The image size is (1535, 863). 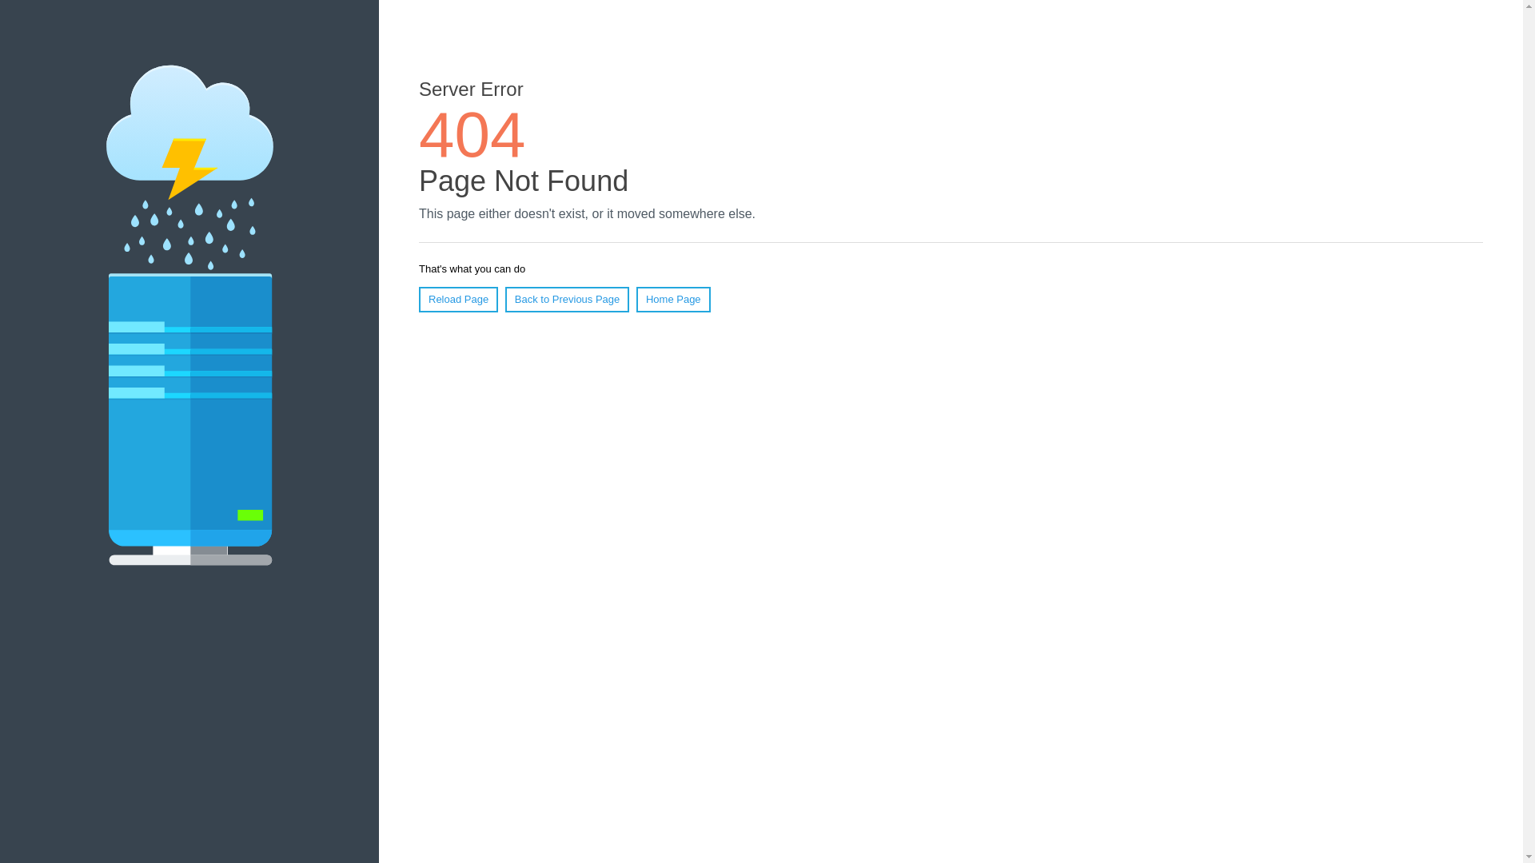 What do you see at coordinates (673, 300) in the screenshot?
I see `Home Page` at bounding box center [673, 300].